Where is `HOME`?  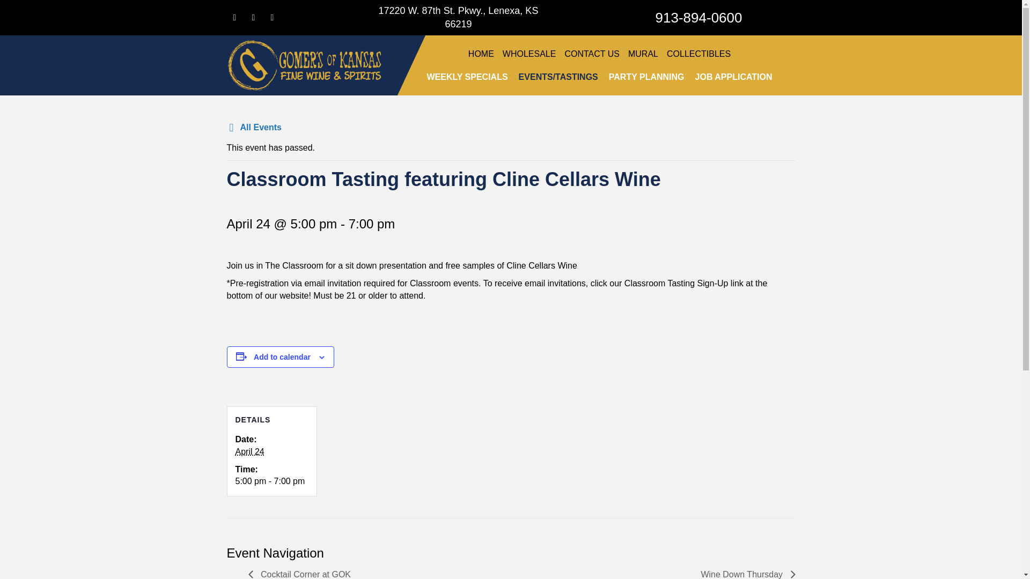 HOME is located at coordinates (481, 54).